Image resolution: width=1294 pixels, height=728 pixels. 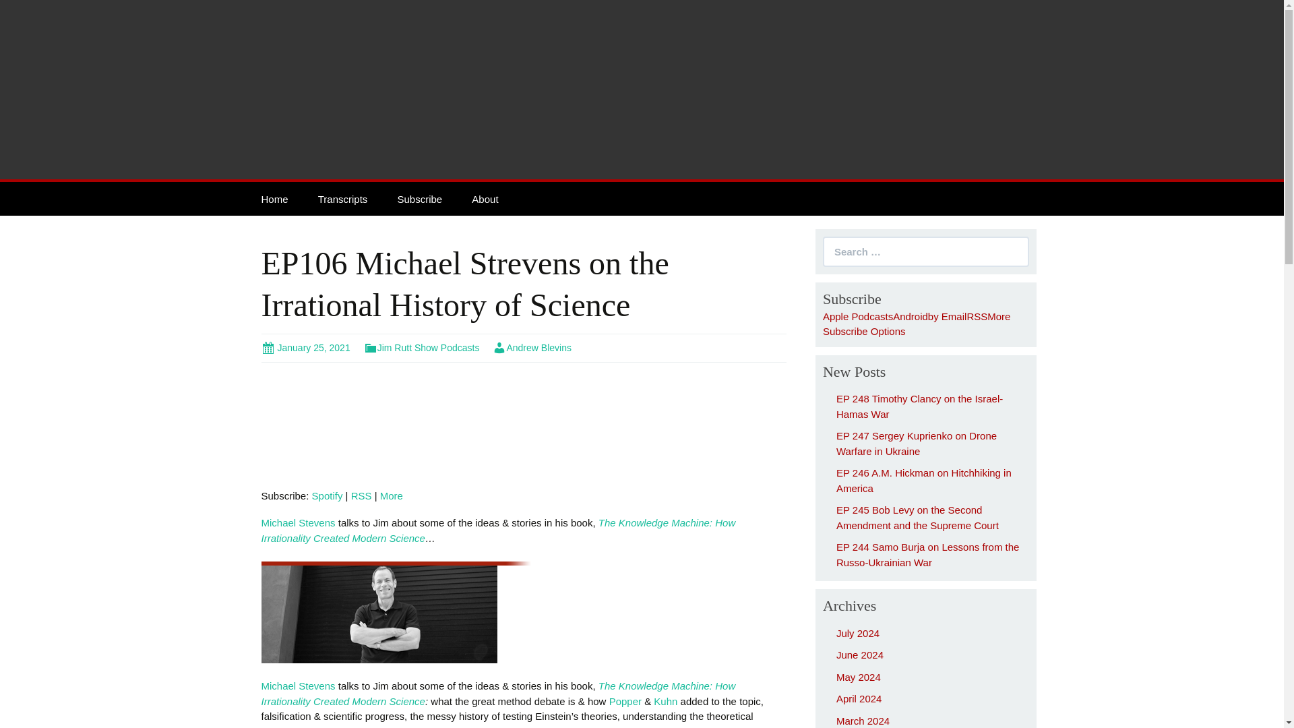 What do you see at coordinates (327, 495) in the screenshot?
I see `Subscribe on Spotify` at bounding box center [327, 495].